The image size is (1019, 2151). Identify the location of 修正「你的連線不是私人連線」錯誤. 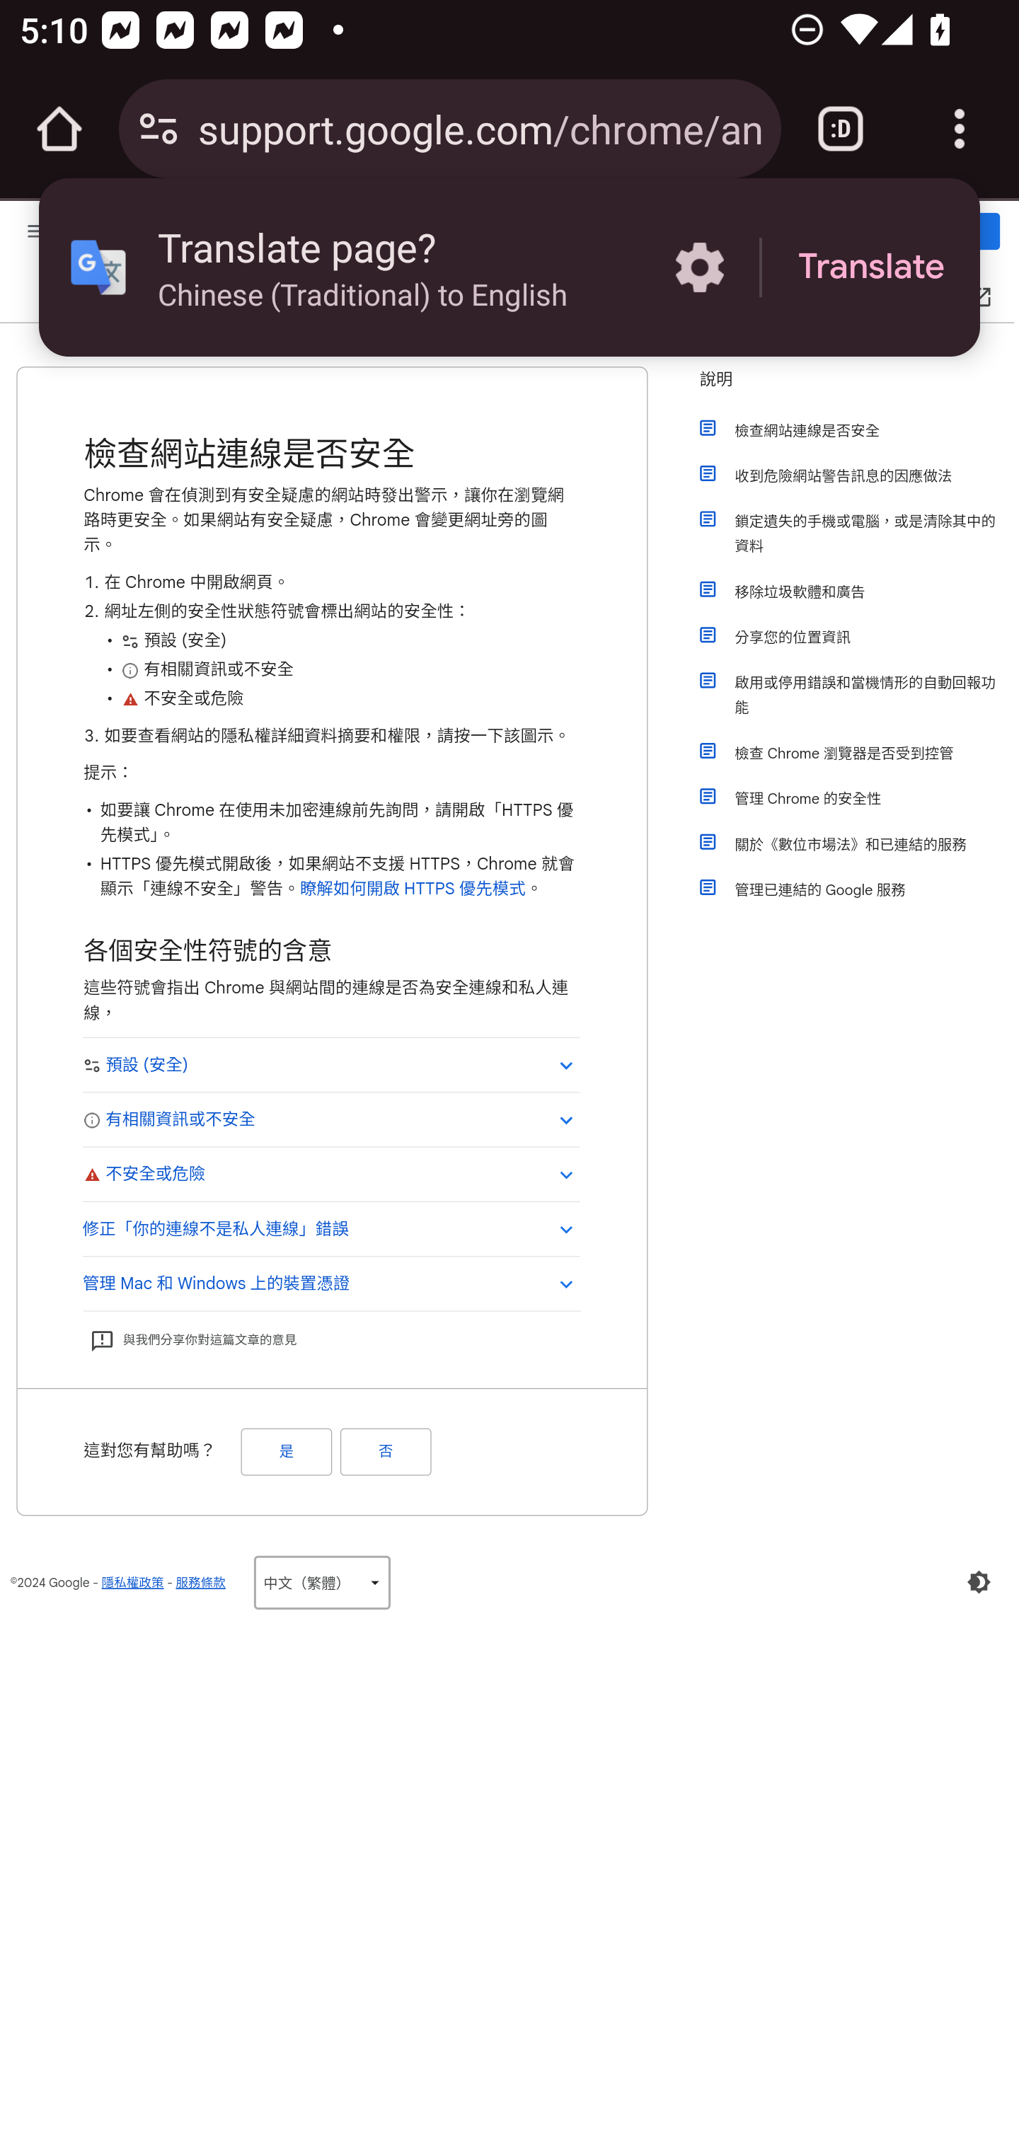
(330, 1228).